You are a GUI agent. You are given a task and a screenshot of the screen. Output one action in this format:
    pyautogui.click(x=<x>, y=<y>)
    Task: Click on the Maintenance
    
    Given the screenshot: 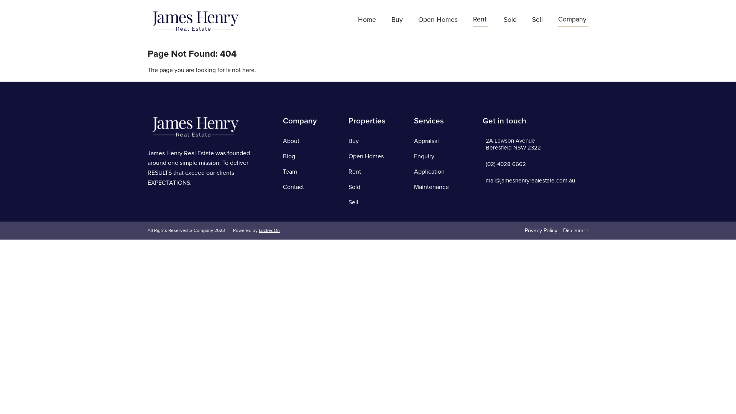 What is the action you would take?
    pyautogui.click(x=432, y=187)
    